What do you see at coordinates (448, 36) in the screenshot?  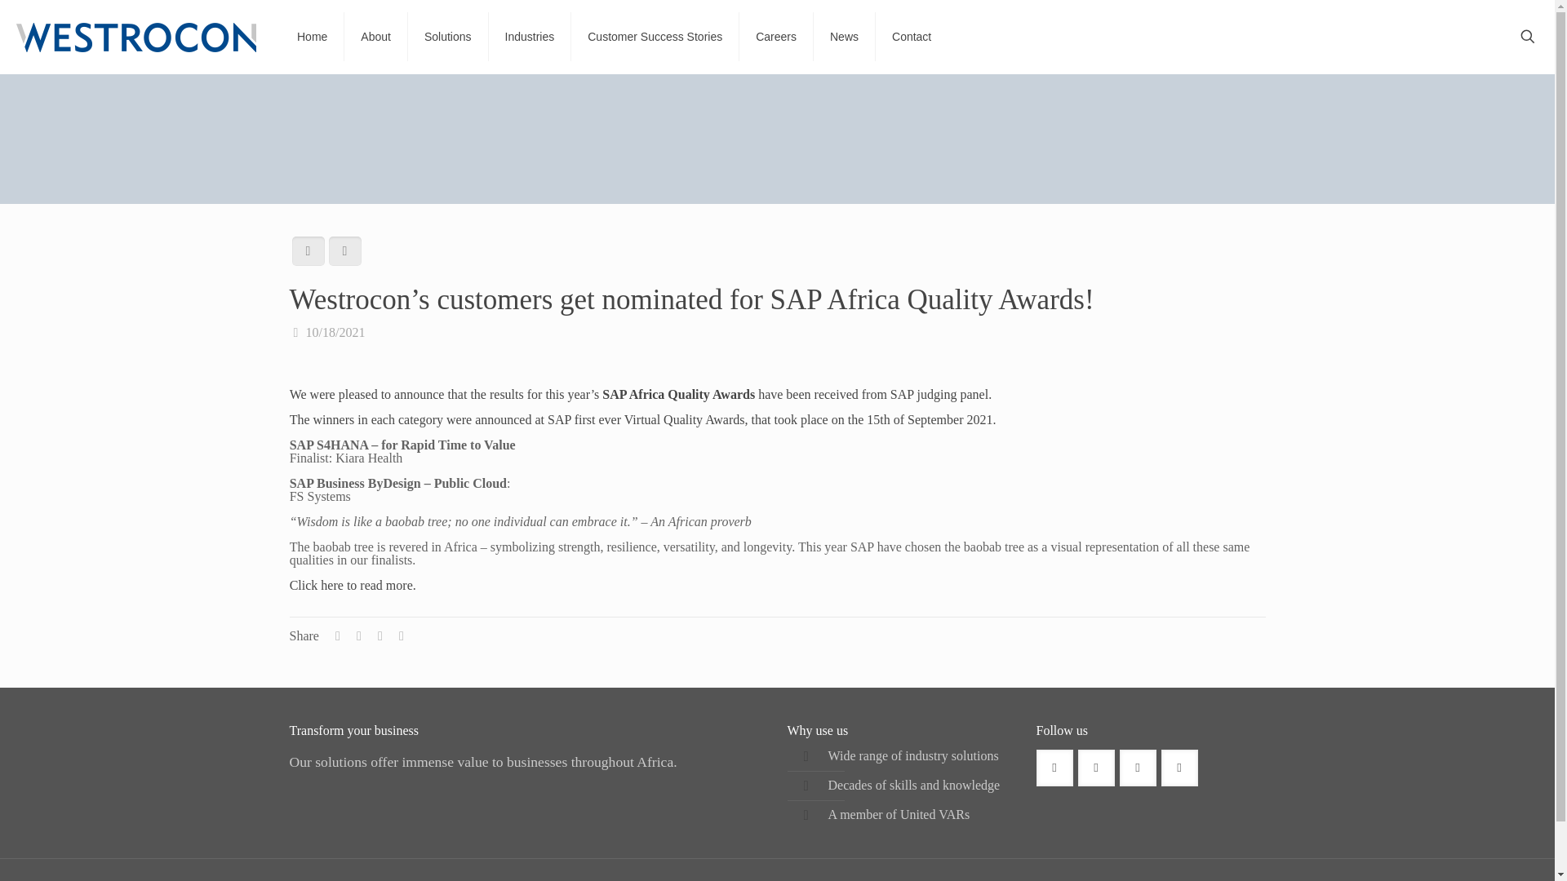 I see `Solutions` at bounding box center [448, 36].